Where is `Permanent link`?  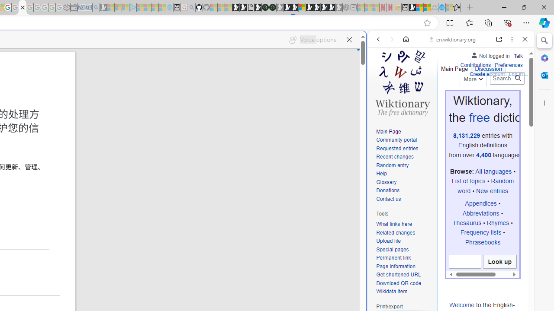 Permanent link is located at coordinates (393, 257).